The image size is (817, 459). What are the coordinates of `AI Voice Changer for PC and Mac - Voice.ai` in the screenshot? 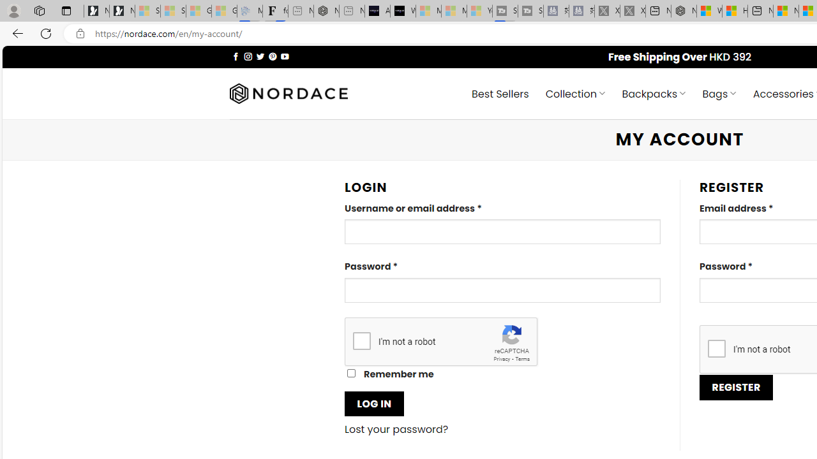 It's located at (377, 11).